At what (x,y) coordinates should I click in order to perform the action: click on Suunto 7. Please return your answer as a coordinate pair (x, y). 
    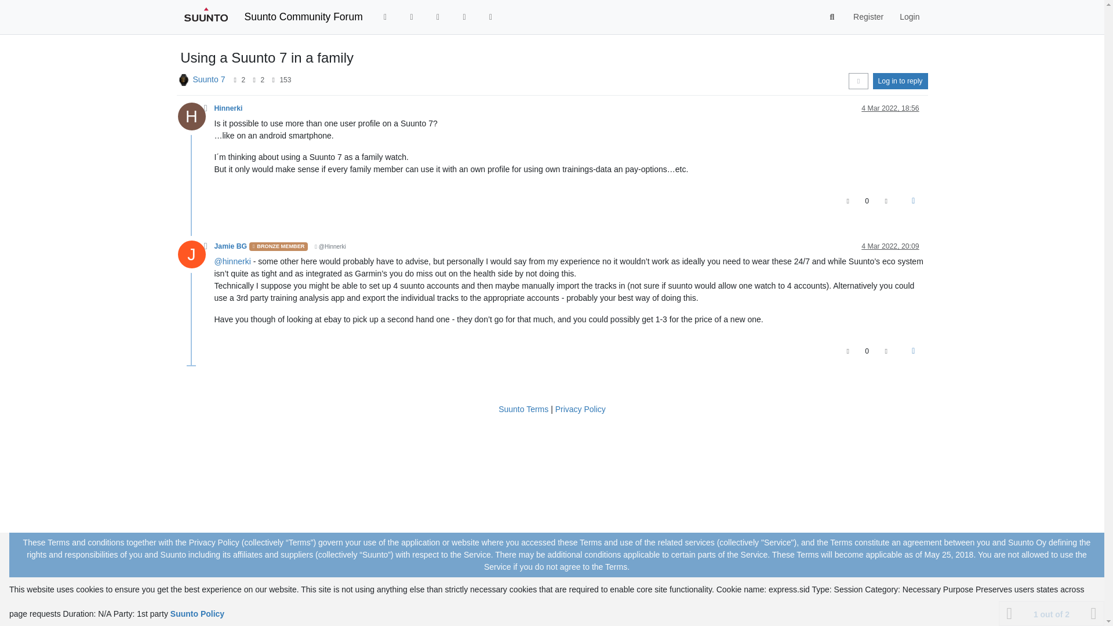
    Looking at the image, I should click on (209, 79).